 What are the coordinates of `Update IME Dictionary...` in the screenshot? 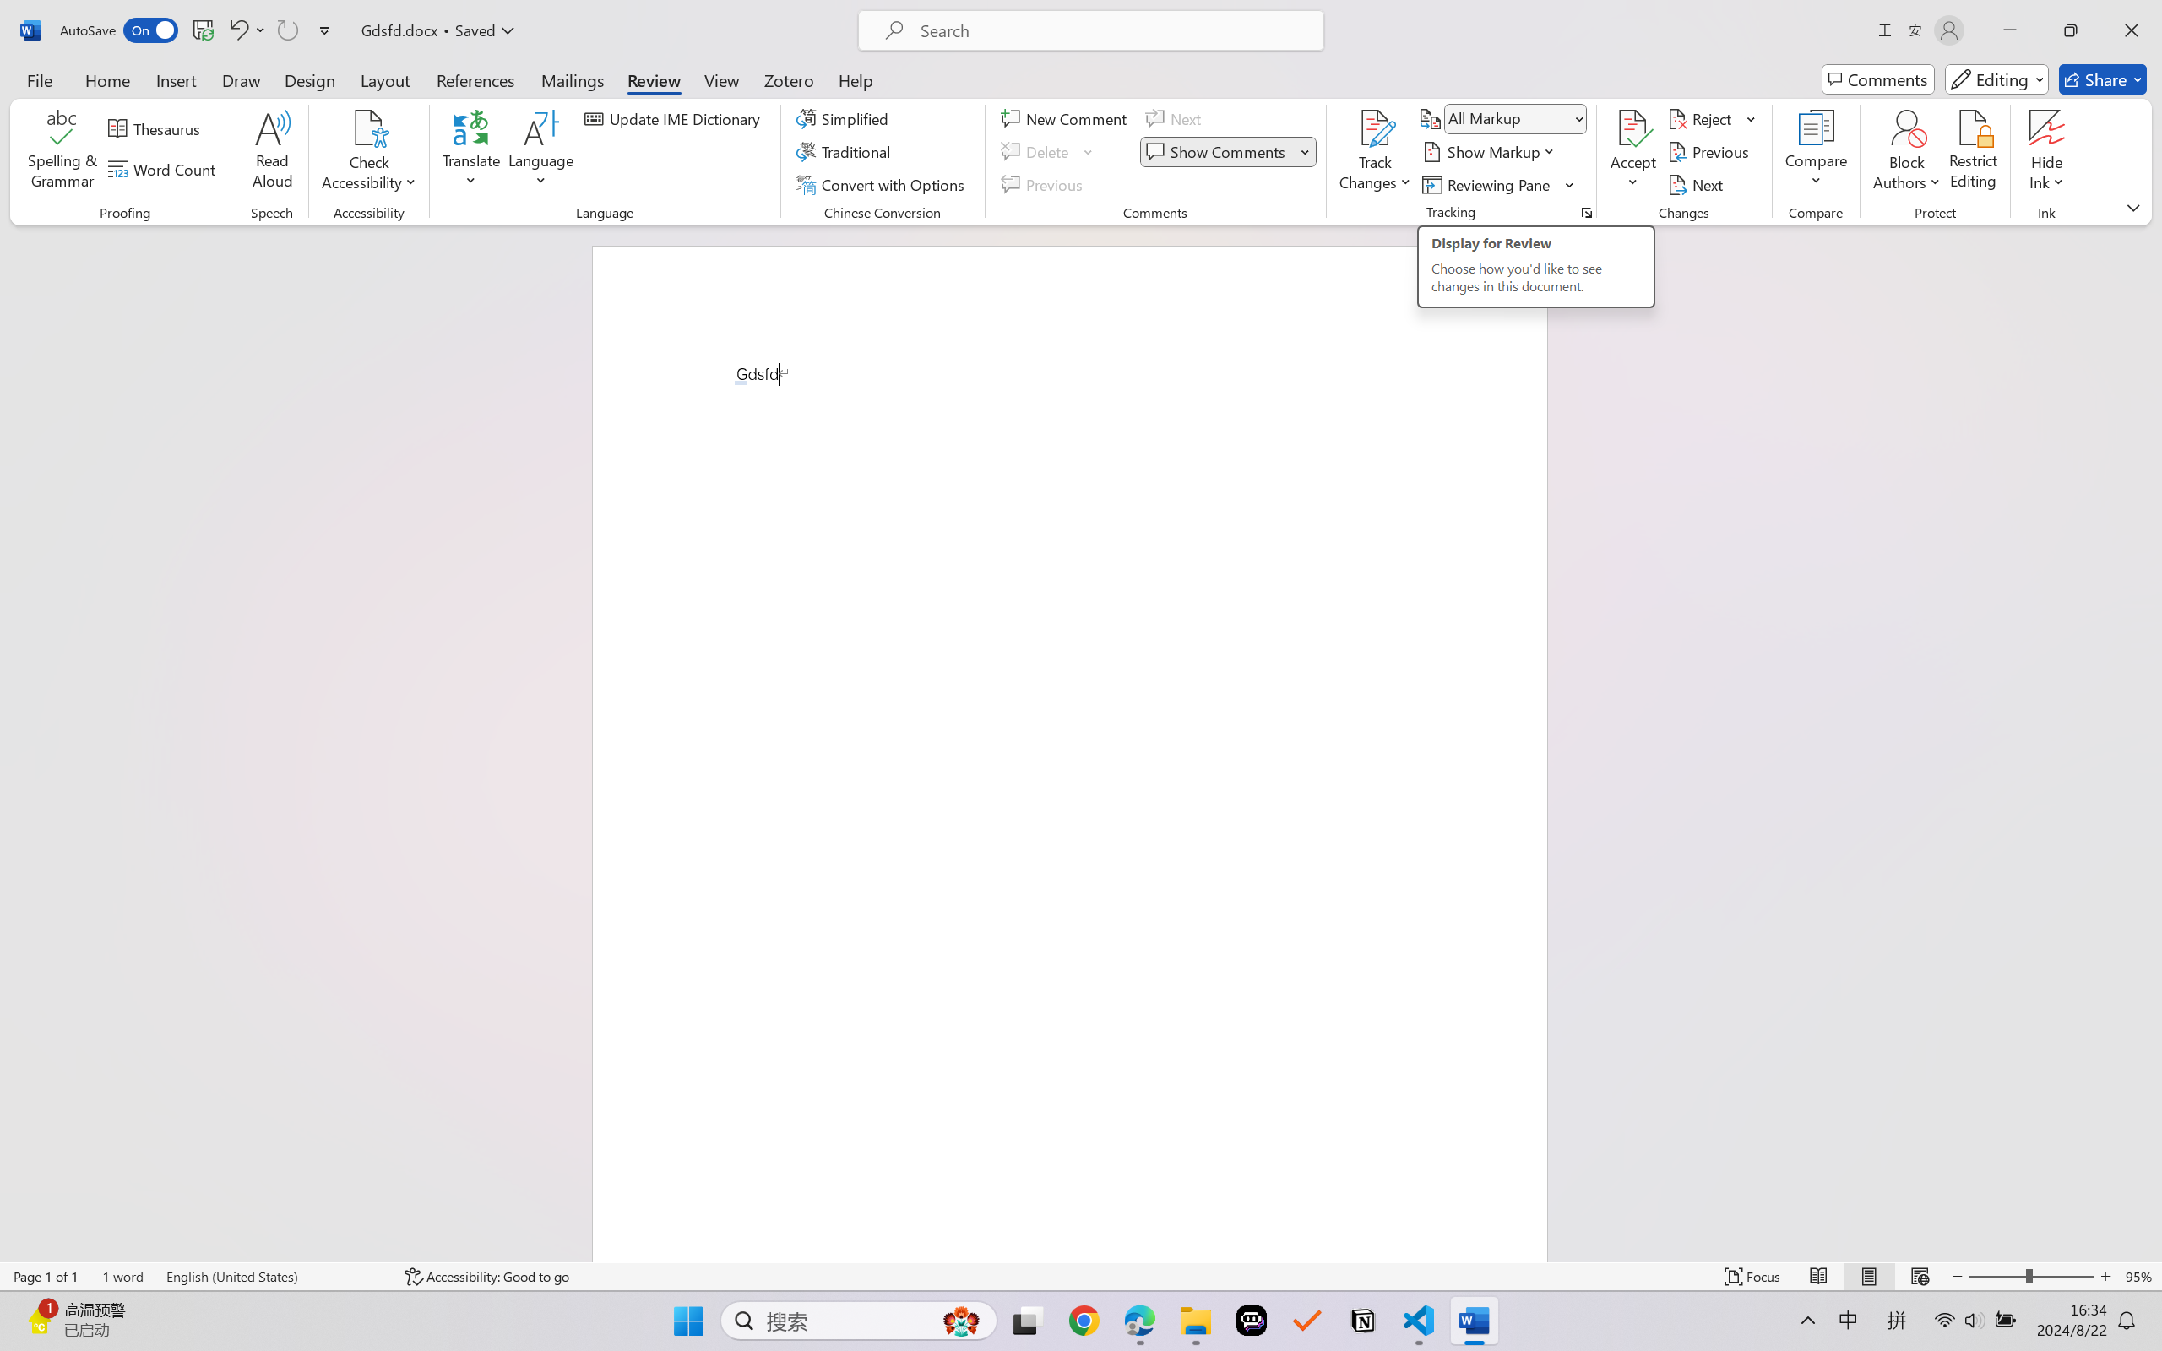 It's located at (676, 118).